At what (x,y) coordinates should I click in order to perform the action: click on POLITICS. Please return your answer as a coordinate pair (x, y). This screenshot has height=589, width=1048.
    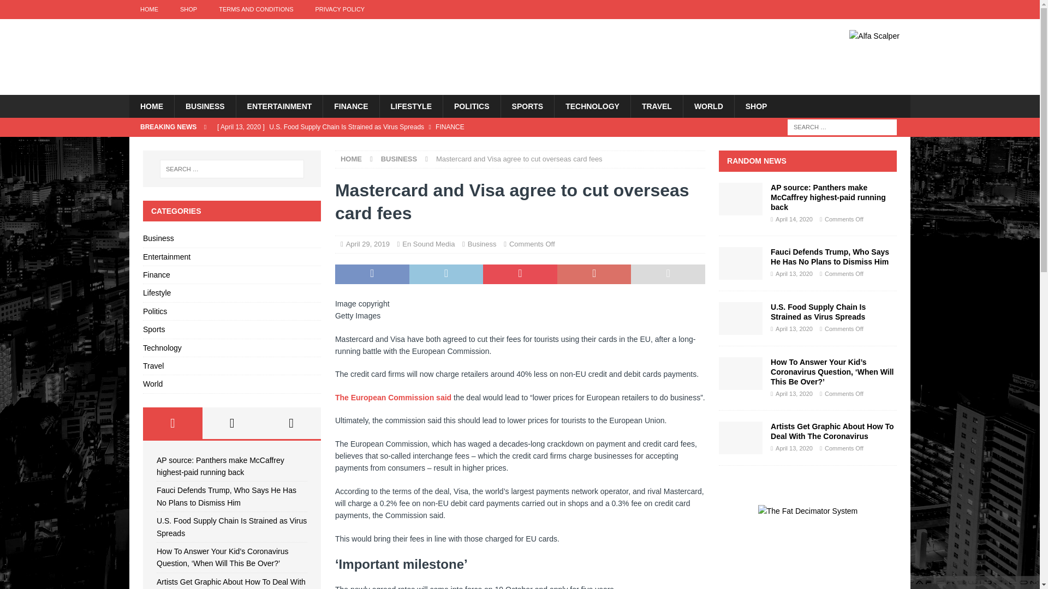
    Looking at the image, I should click on (472, 106).